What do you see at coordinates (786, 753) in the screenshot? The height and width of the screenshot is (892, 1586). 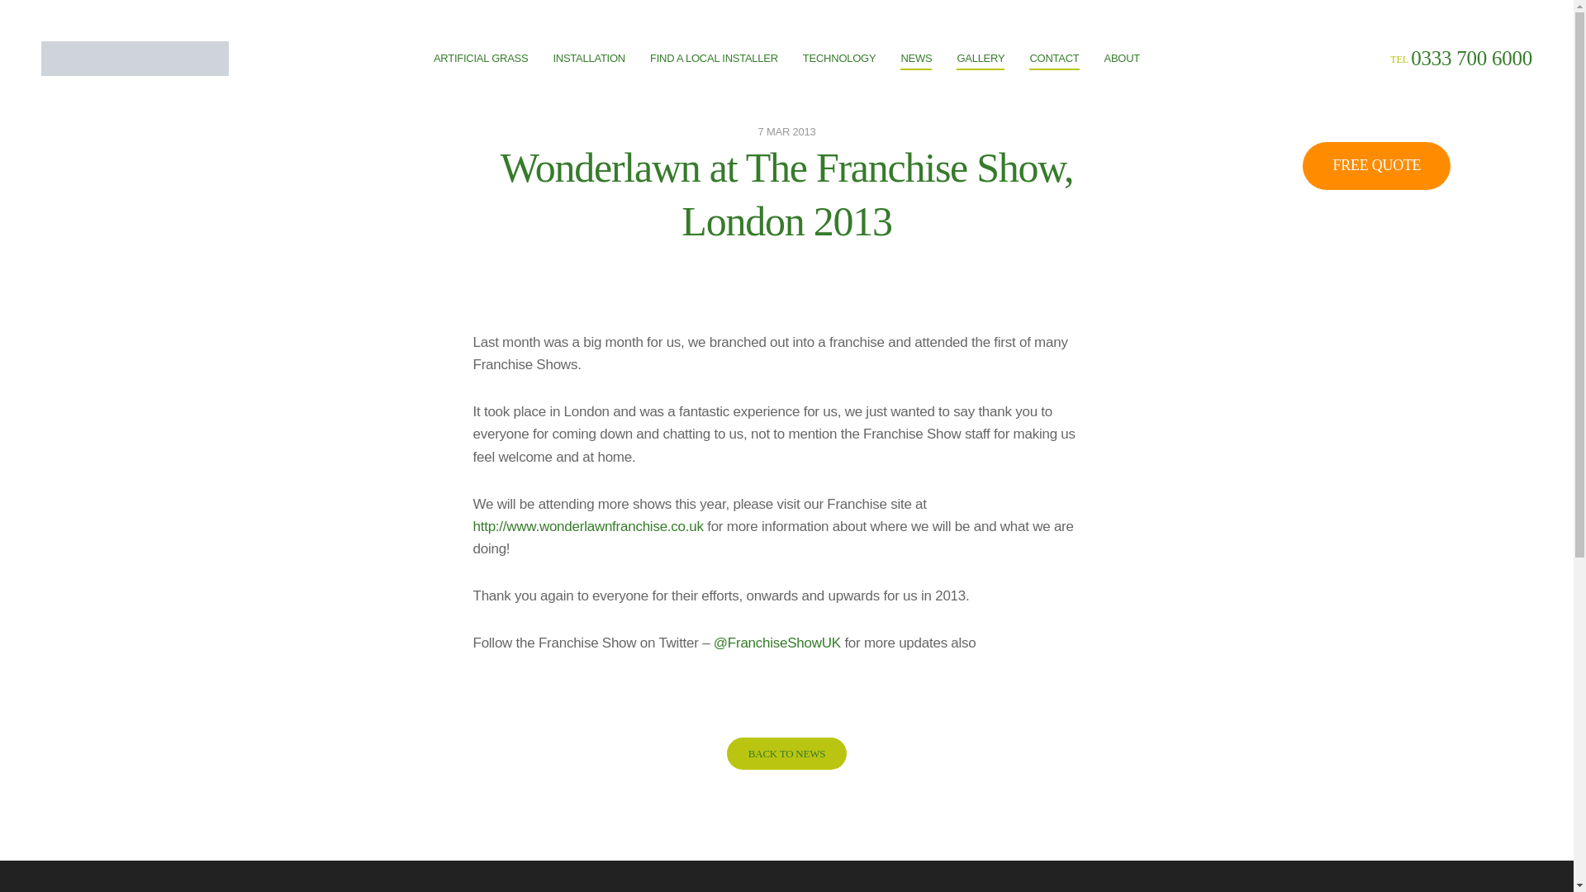 I see `BACK TO NEWS` at bounding box center [786, 753].